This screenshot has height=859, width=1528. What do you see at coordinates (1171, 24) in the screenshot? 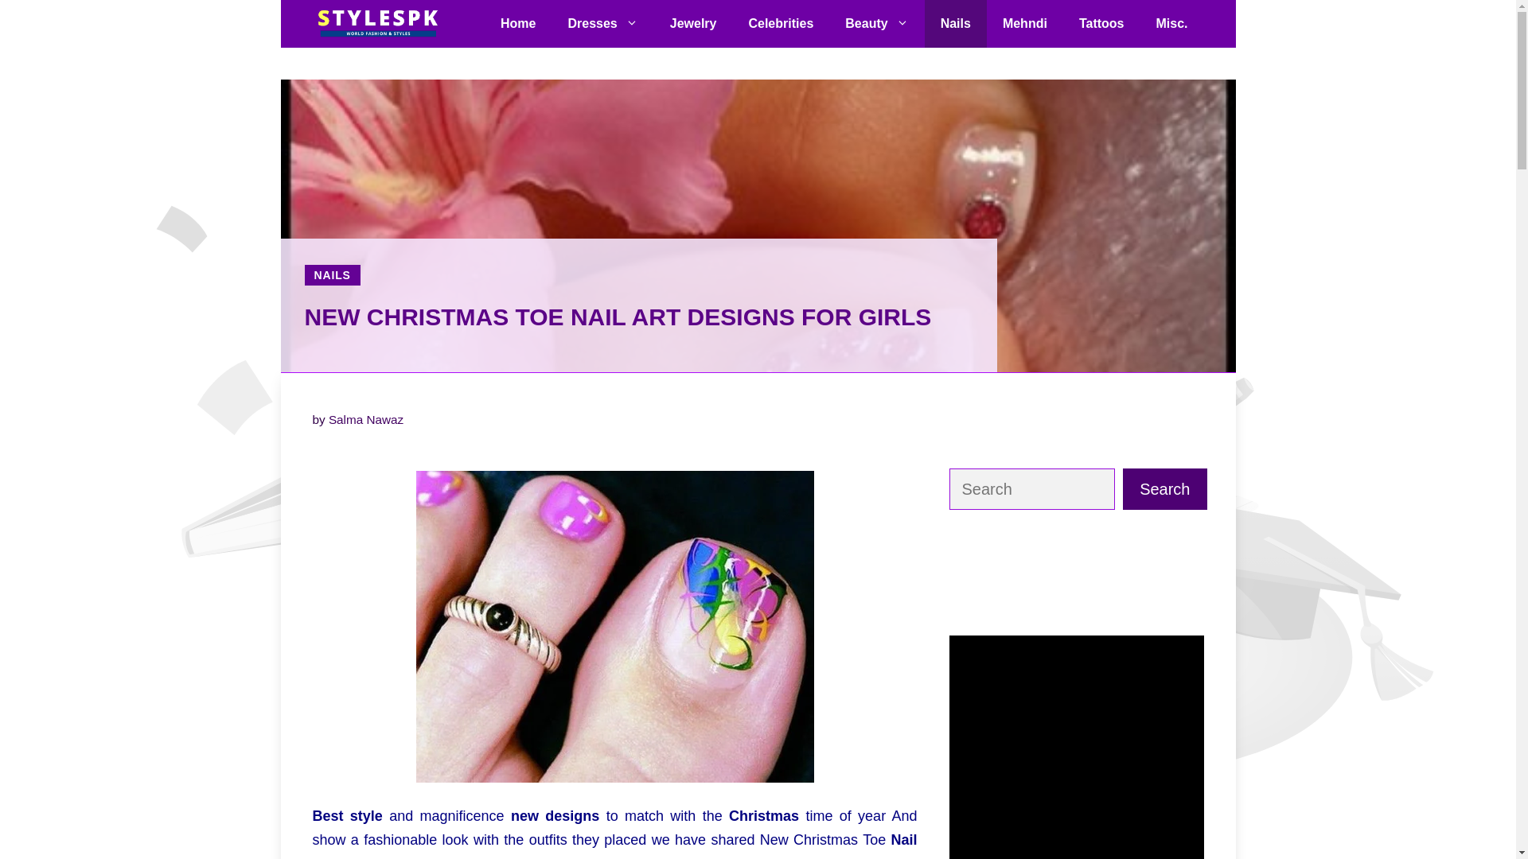
I see `Misc.` at bounding box center [1171, 24].